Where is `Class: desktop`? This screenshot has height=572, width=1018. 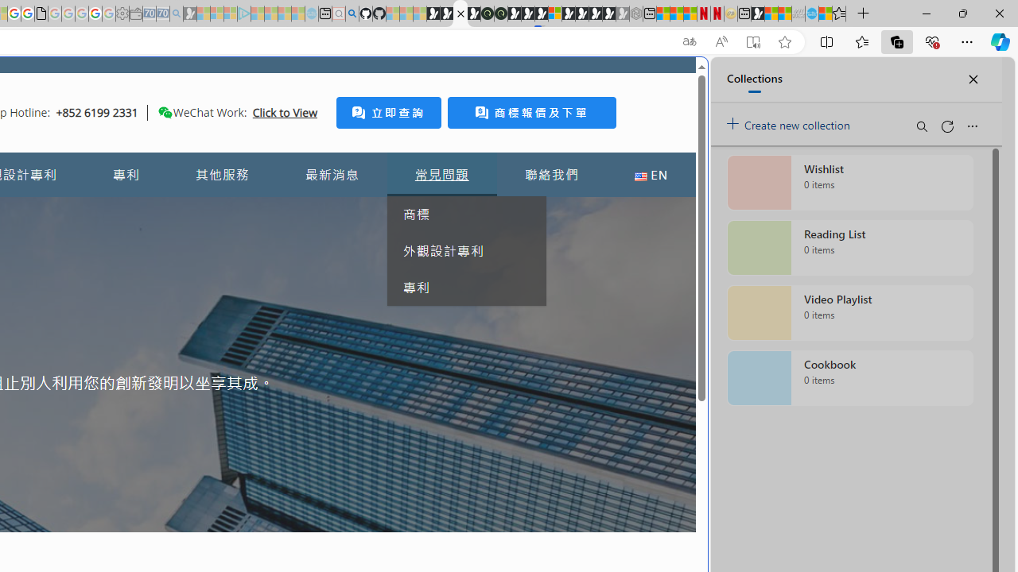
Class: desktop is located at coordinates (165, 112).